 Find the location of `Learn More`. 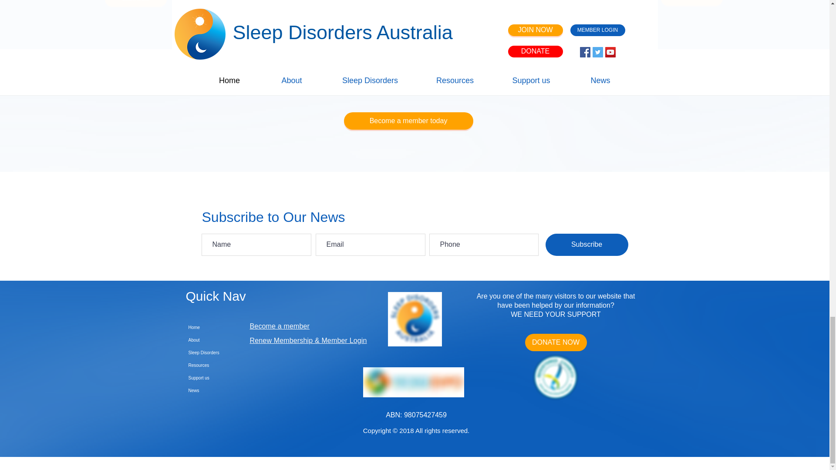

Learn More is located at coordinates (415, 4).